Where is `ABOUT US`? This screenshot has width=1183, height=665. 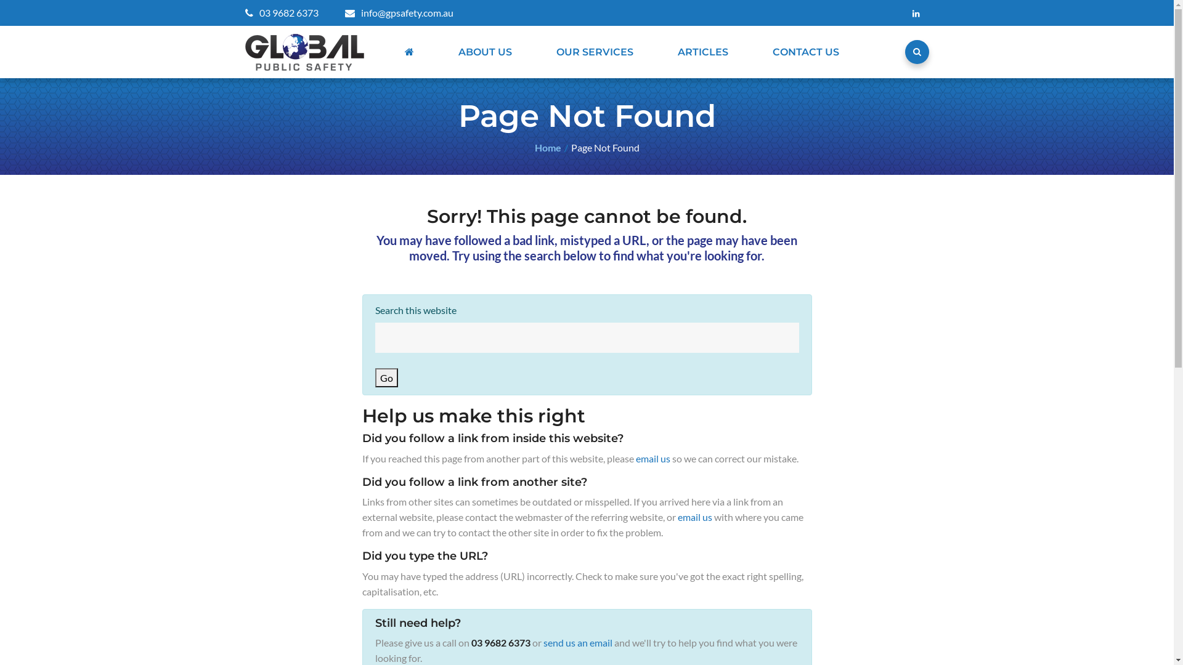 ABOUT US is located at coordinates (486, 52).